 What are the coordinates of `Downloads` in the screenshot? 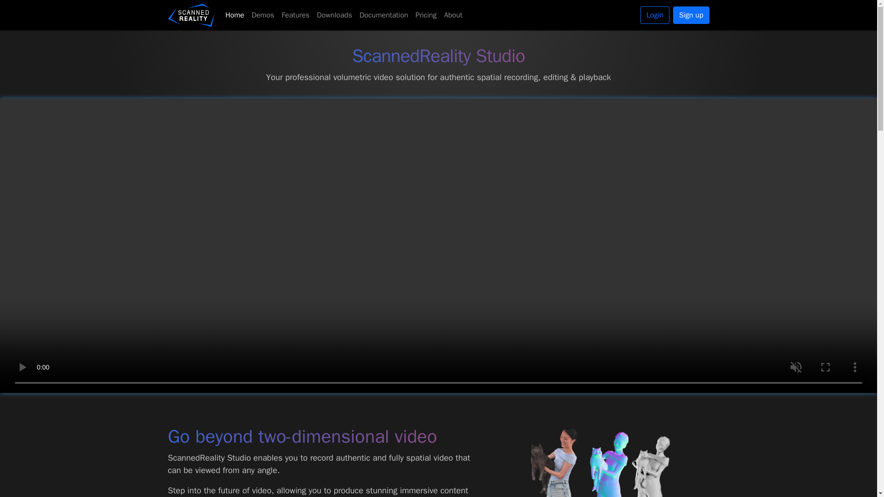 It's located at (334, 15).